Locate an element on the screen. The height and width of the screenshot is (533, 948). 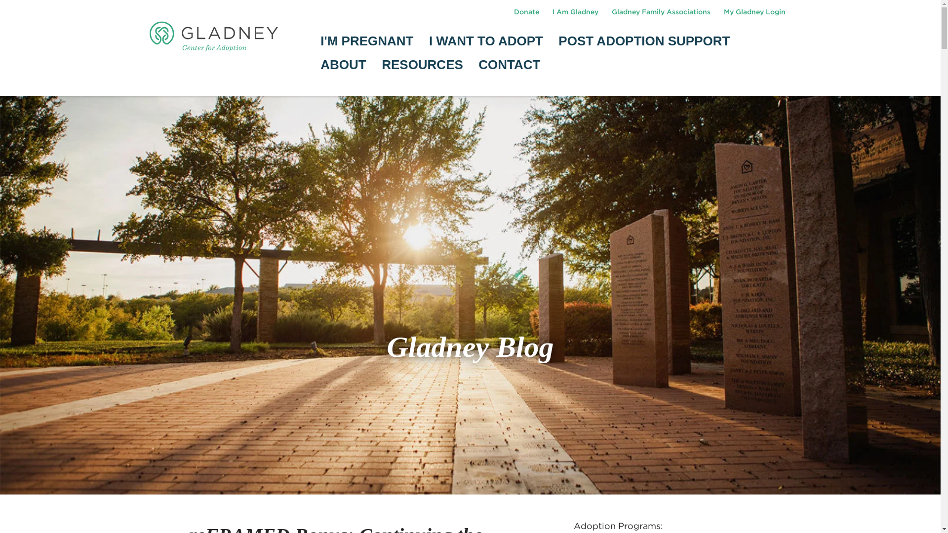
Donate is located at coordinates (526, 12).